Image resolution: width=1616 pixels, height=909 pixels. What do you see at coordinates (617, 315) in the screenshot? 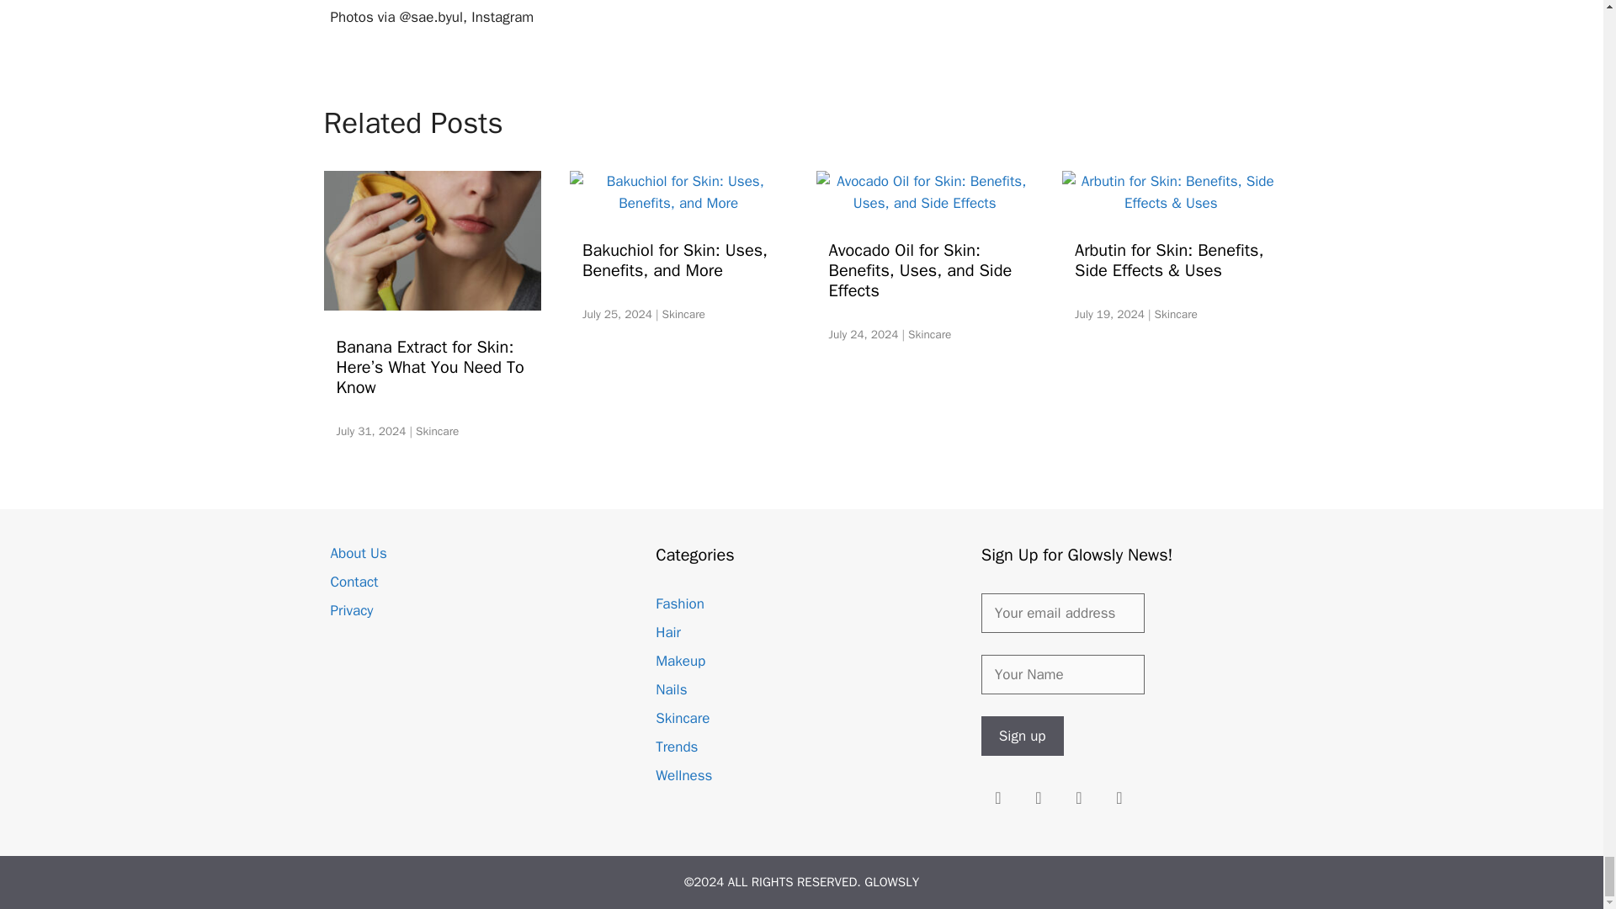
I see `8:21 pm` at bounding box center [617, 315].